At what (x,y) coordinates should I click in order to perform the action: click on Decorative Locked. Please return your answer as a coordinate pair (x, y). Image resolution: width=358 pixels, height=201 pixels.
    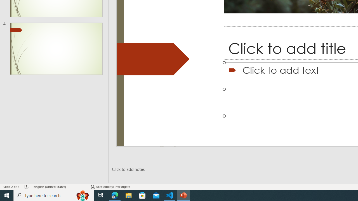
    Looking at the image, I should click on (153, 59).